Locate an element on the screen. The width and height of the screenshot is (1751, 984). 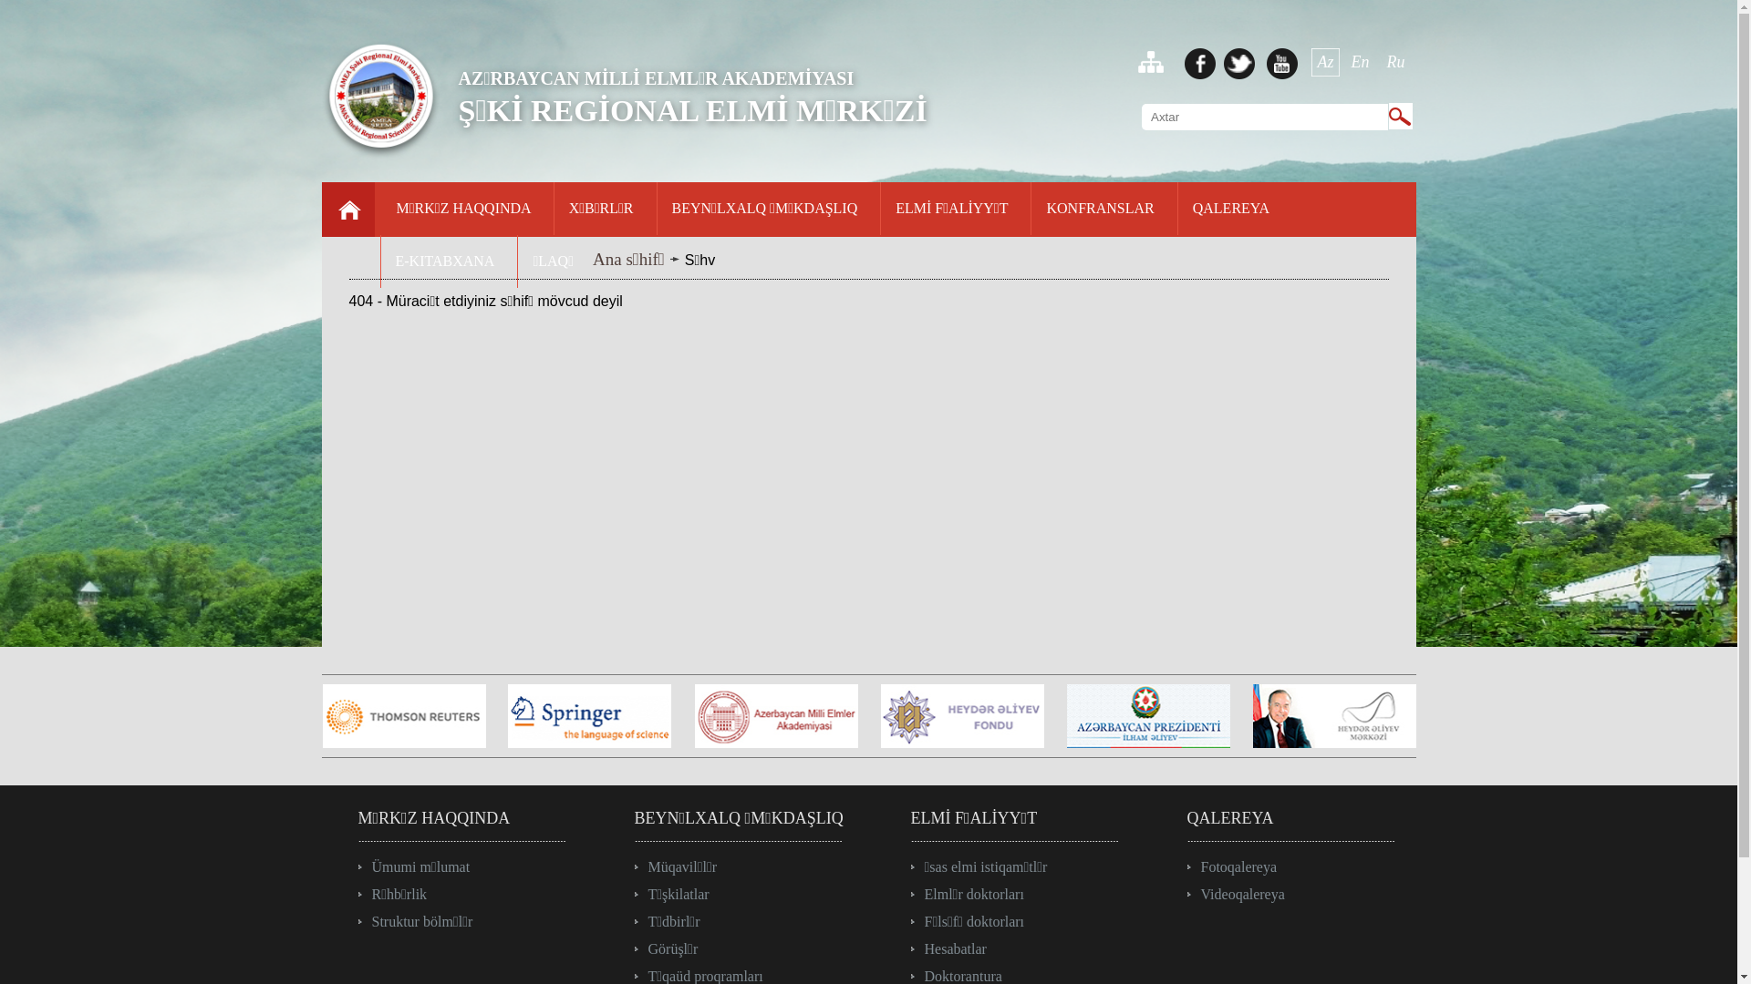
Fotoqalereya is located at coordinates (1233, 867).